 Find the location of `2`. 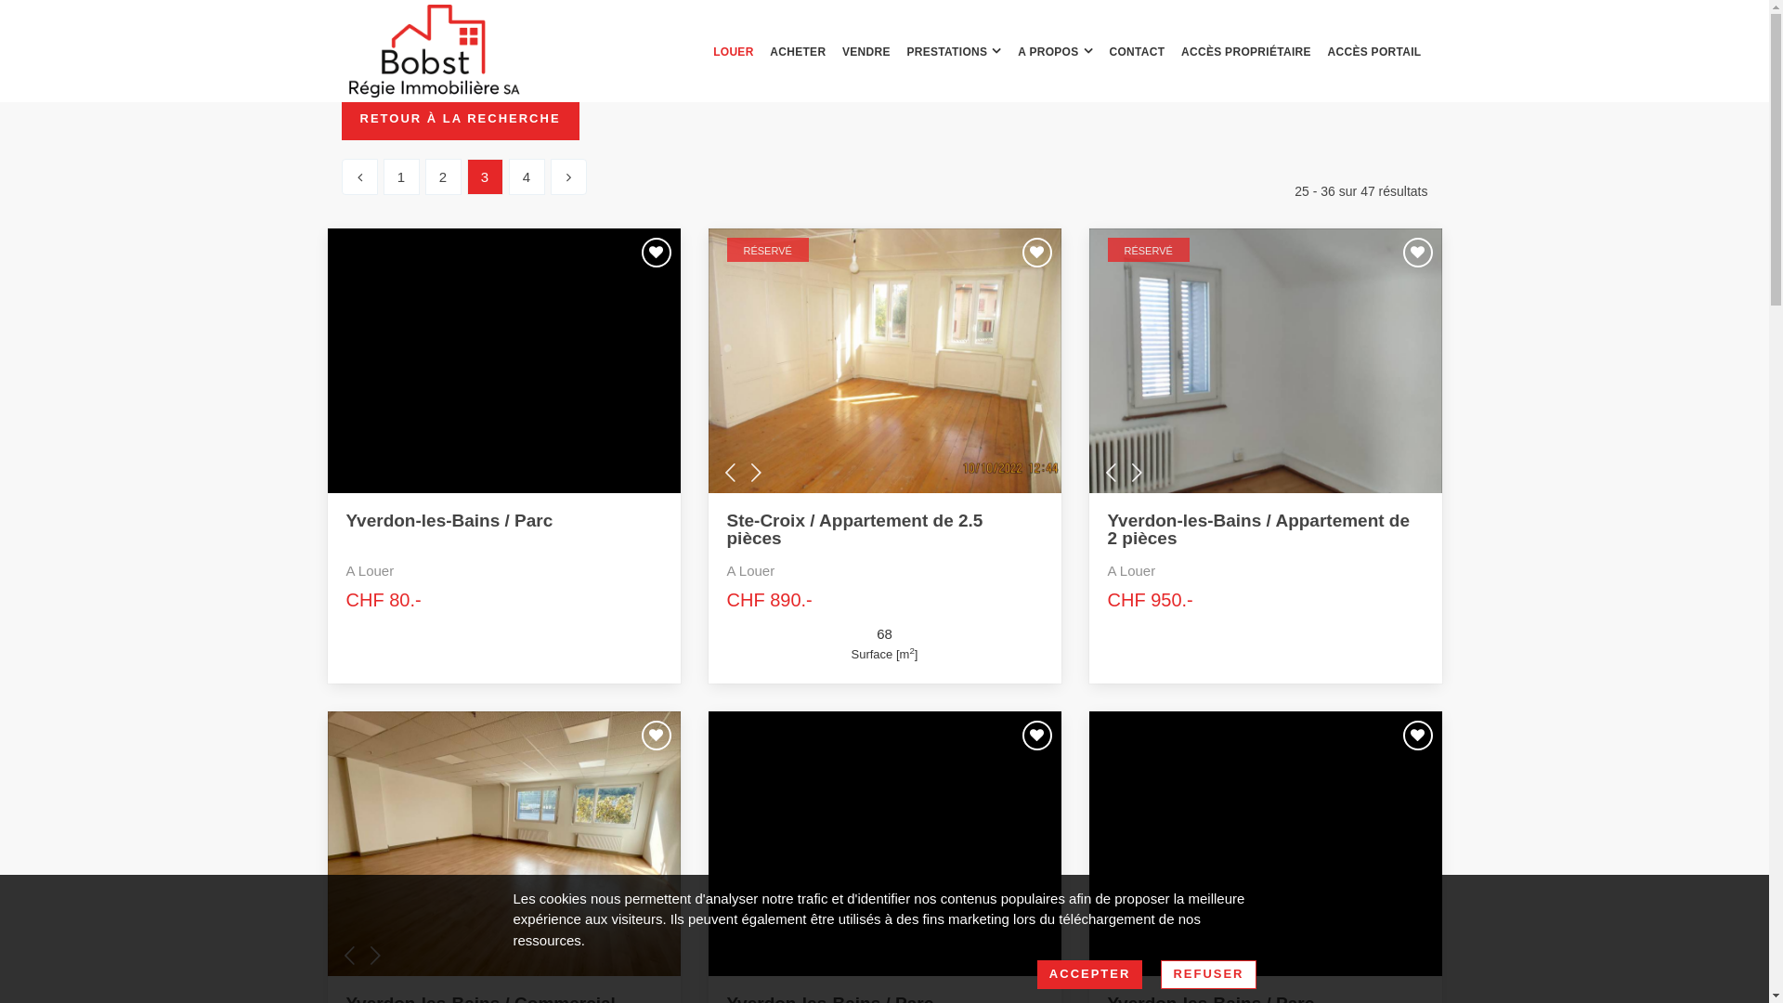

2 is located at coordinates (444, 176).